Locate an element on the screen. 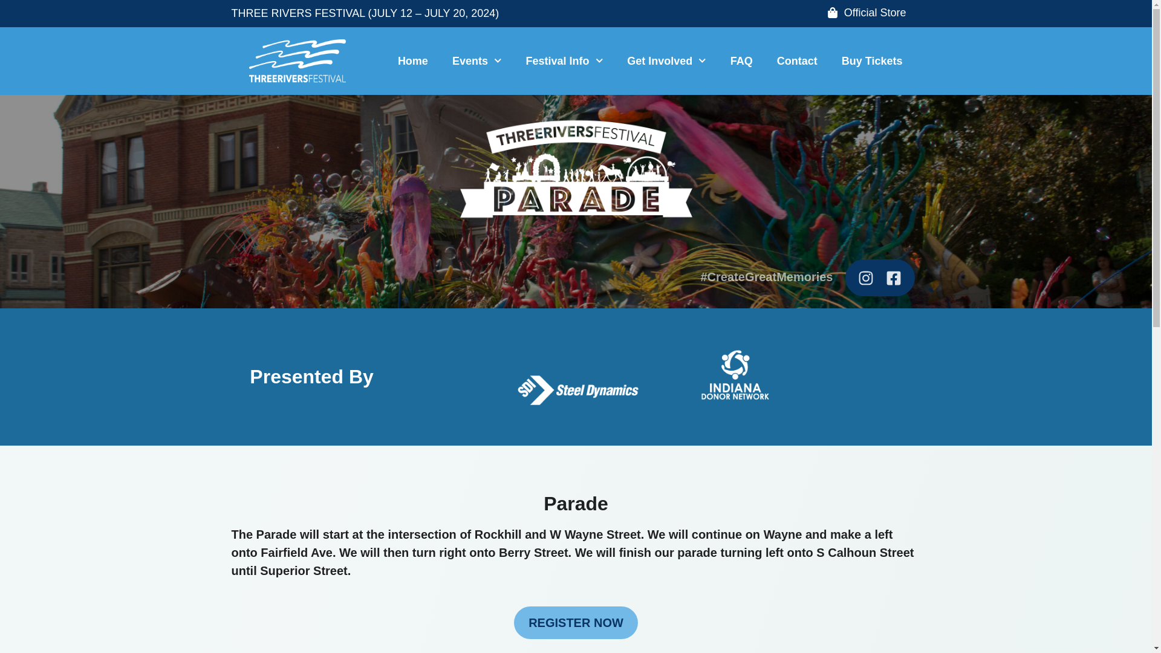 The width and height of the screenshot is (1161, 653). Official Store is located at coordinates (867, 13).